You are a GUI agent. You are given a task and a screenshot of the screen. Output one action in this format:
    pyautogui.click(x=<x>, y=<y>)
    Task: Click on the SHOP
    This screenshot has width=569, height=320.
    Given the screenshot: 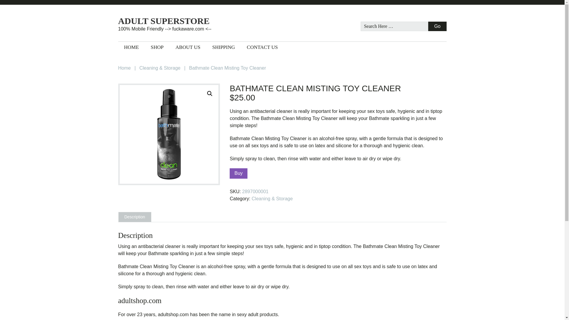 What is the action you would take?
    pyautogui.click(x=157, y=47)
    